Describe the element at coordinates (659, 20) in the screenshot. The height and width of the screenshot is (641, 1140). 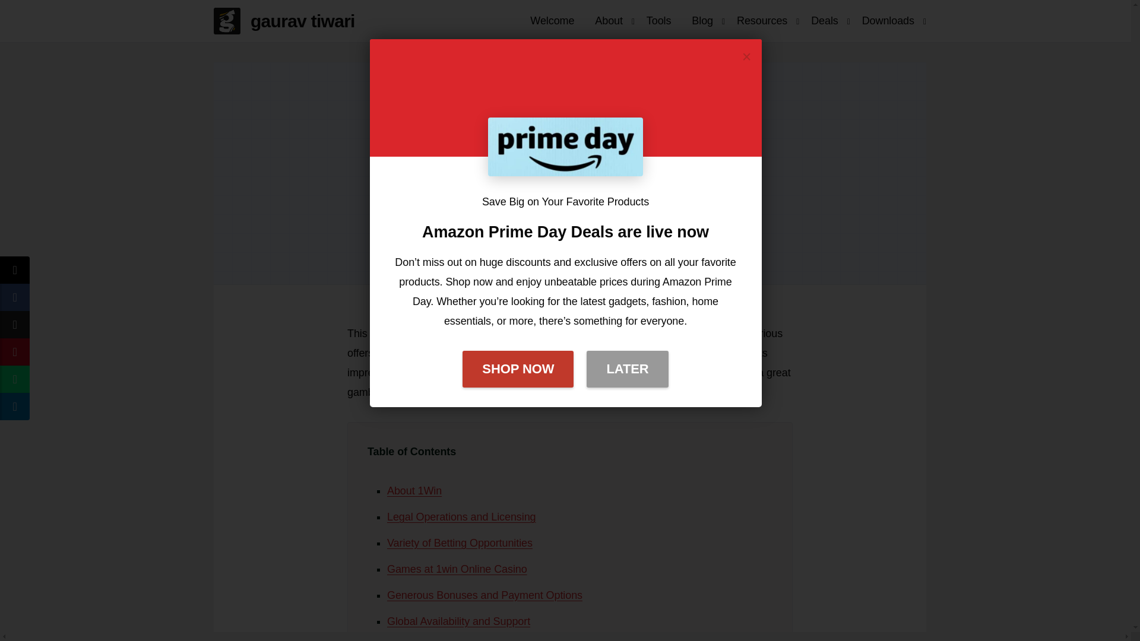
I see `Tools` at that location.